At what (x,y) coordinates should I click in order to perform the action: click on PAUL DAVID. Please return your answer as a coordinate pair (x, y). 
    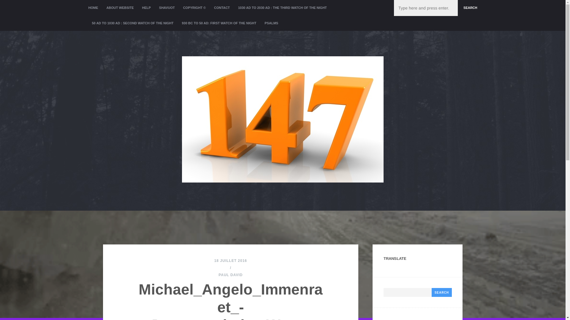
    Looking at the image, I should click on (230, 275).